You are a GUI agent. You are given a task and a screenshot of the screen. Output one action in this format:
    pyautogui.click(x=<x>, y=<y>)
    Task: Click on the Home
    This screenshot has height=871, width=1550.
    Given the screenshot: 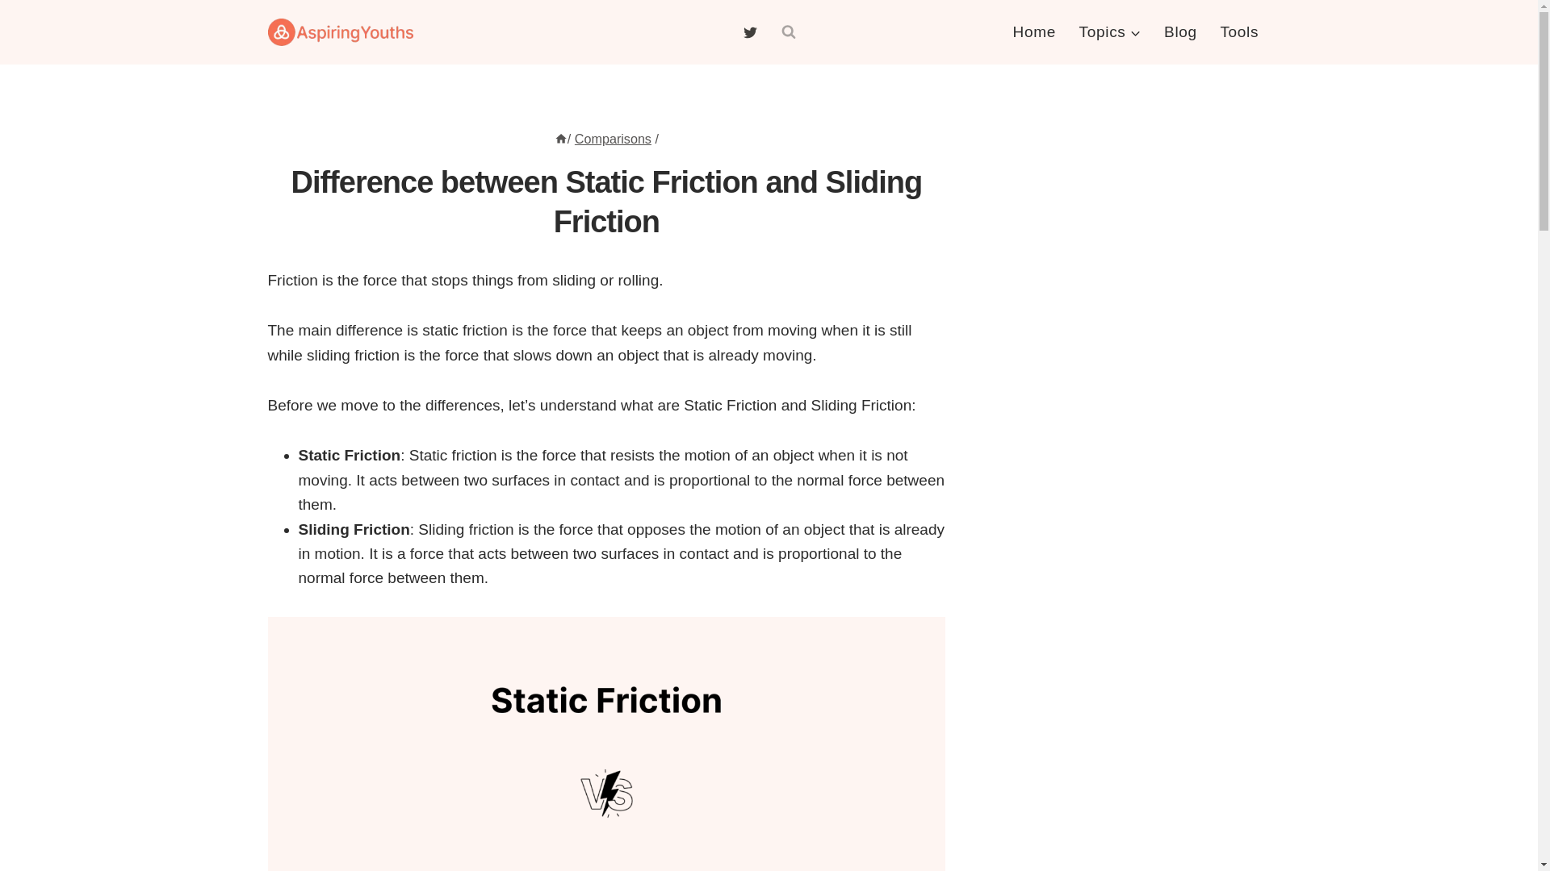 What is the action you would take?
    pyautogui.click(x=560, y=139)
    